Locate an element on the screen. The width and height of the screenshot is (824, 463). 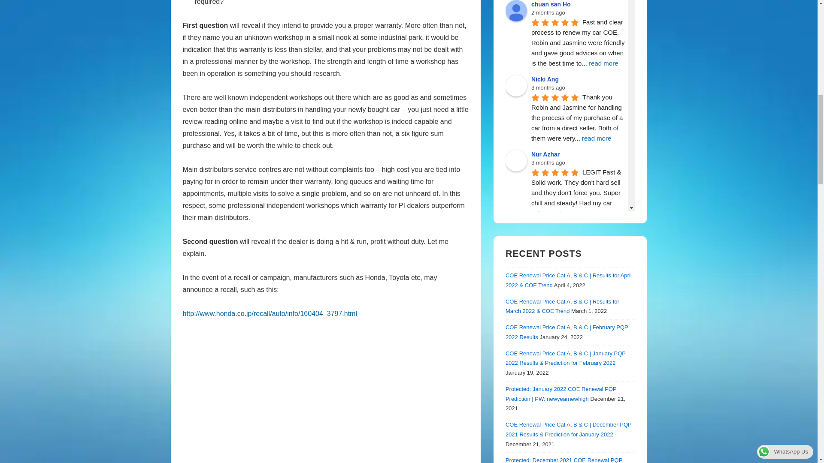
PicaSSo is located at coordinates (516, 235).